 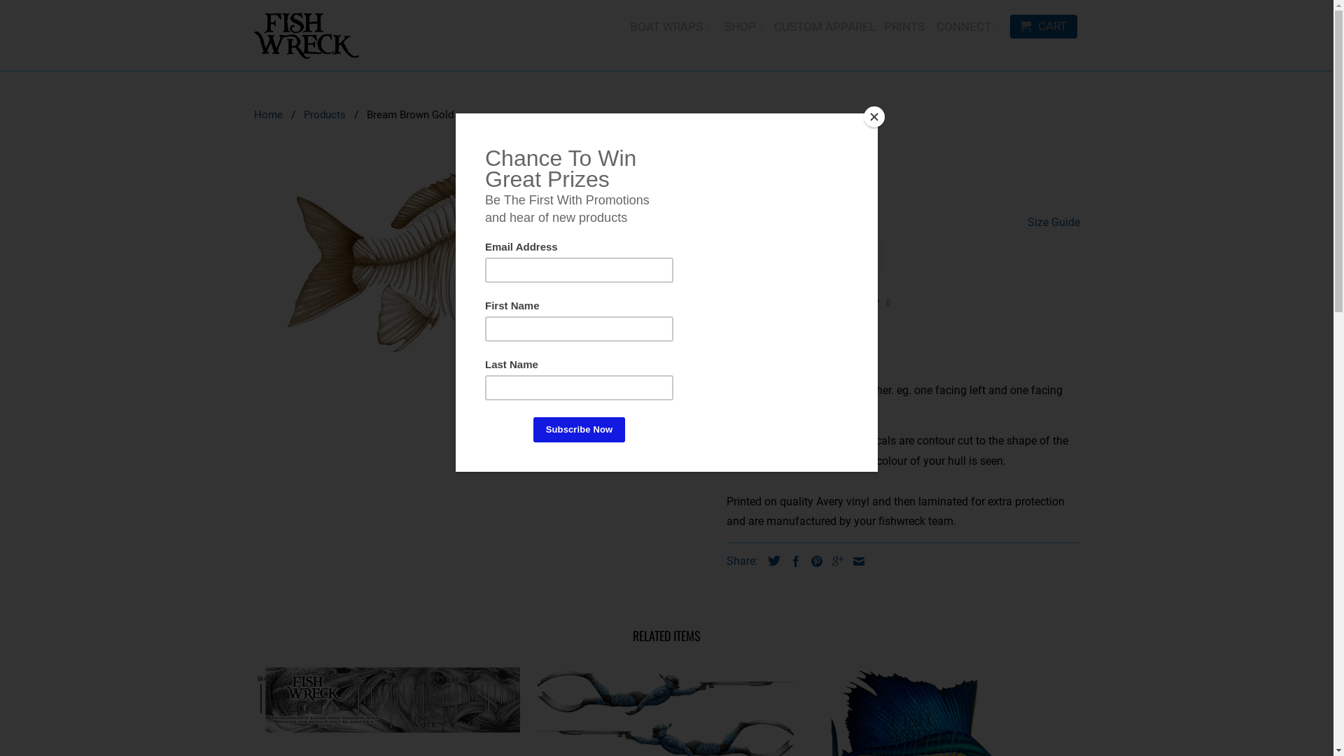 I want to click on Fishwreck, so click(x=306, y=35).